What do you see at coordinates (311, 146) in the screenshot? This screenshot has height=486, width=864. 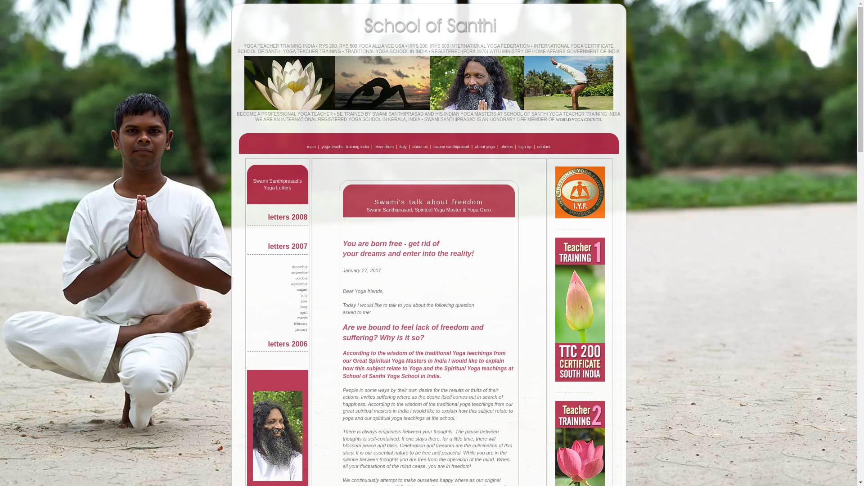 I see `main ` at bounding box center [311, 146].